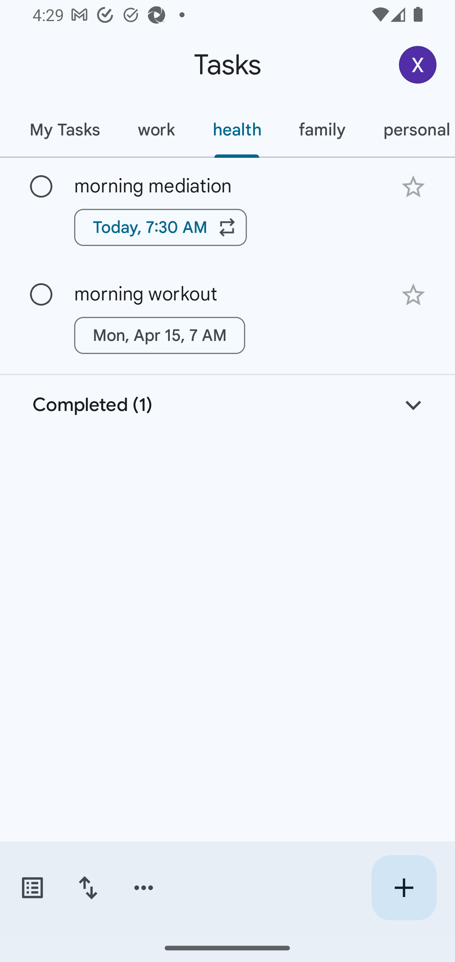 Image resolution: width=455 pixels, height=962 pixels. What do you see at coordinates (144, 888) in the screenshot?
I see `More options` at bounding box center [144, 888].